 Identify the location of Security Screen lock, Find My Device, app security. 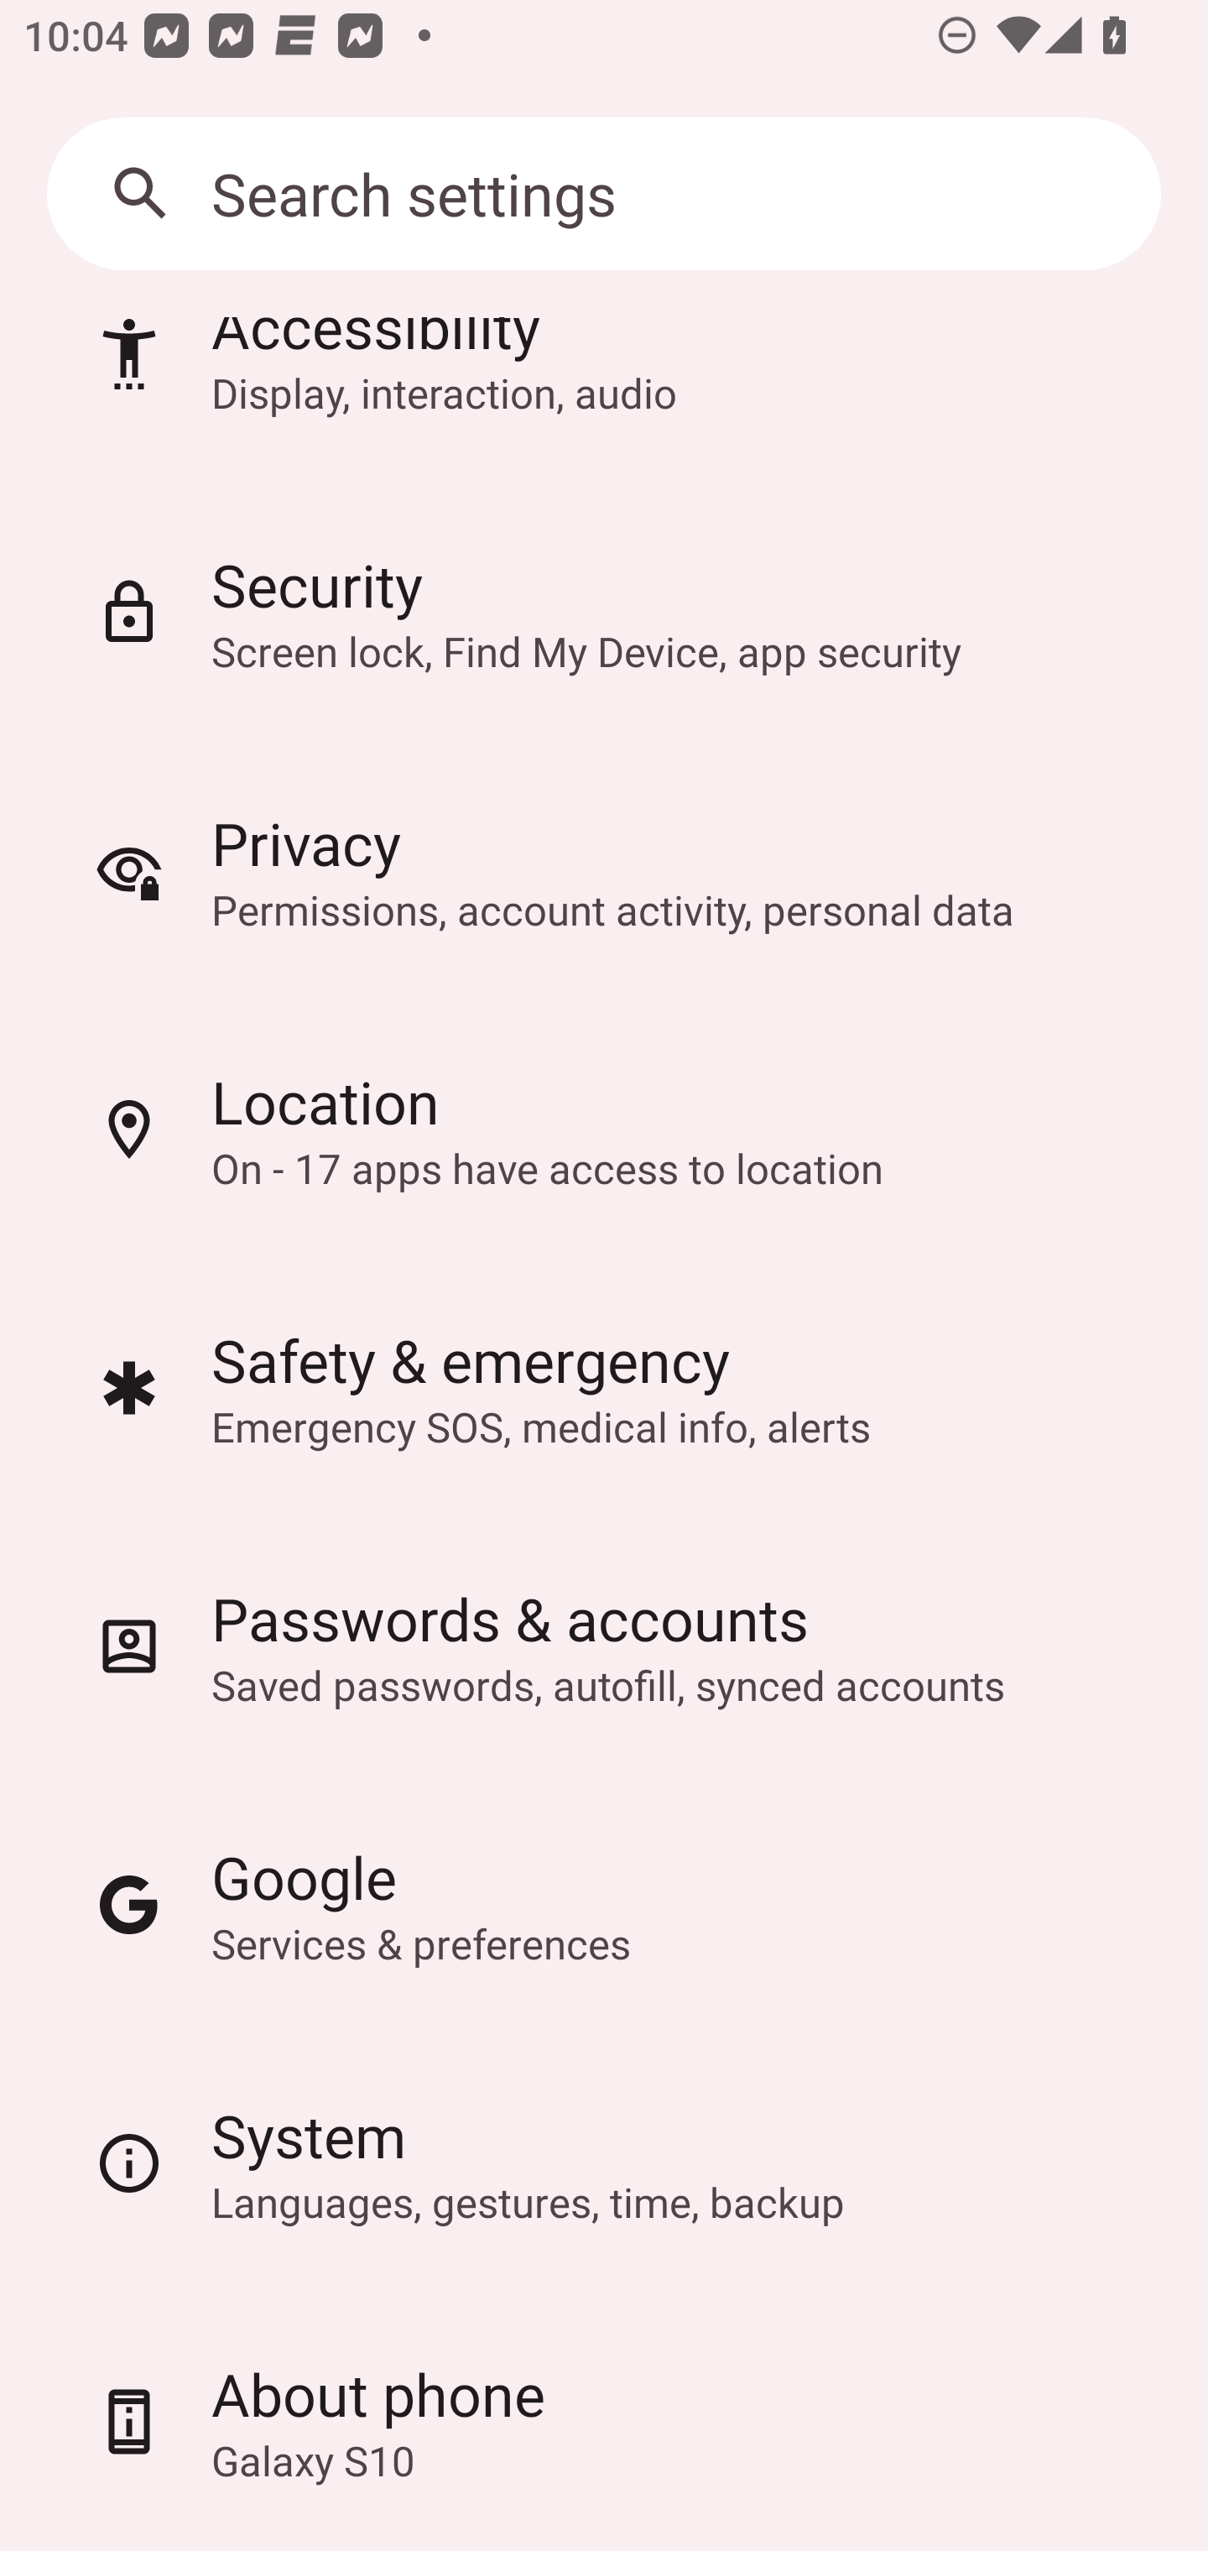
(604, 612).